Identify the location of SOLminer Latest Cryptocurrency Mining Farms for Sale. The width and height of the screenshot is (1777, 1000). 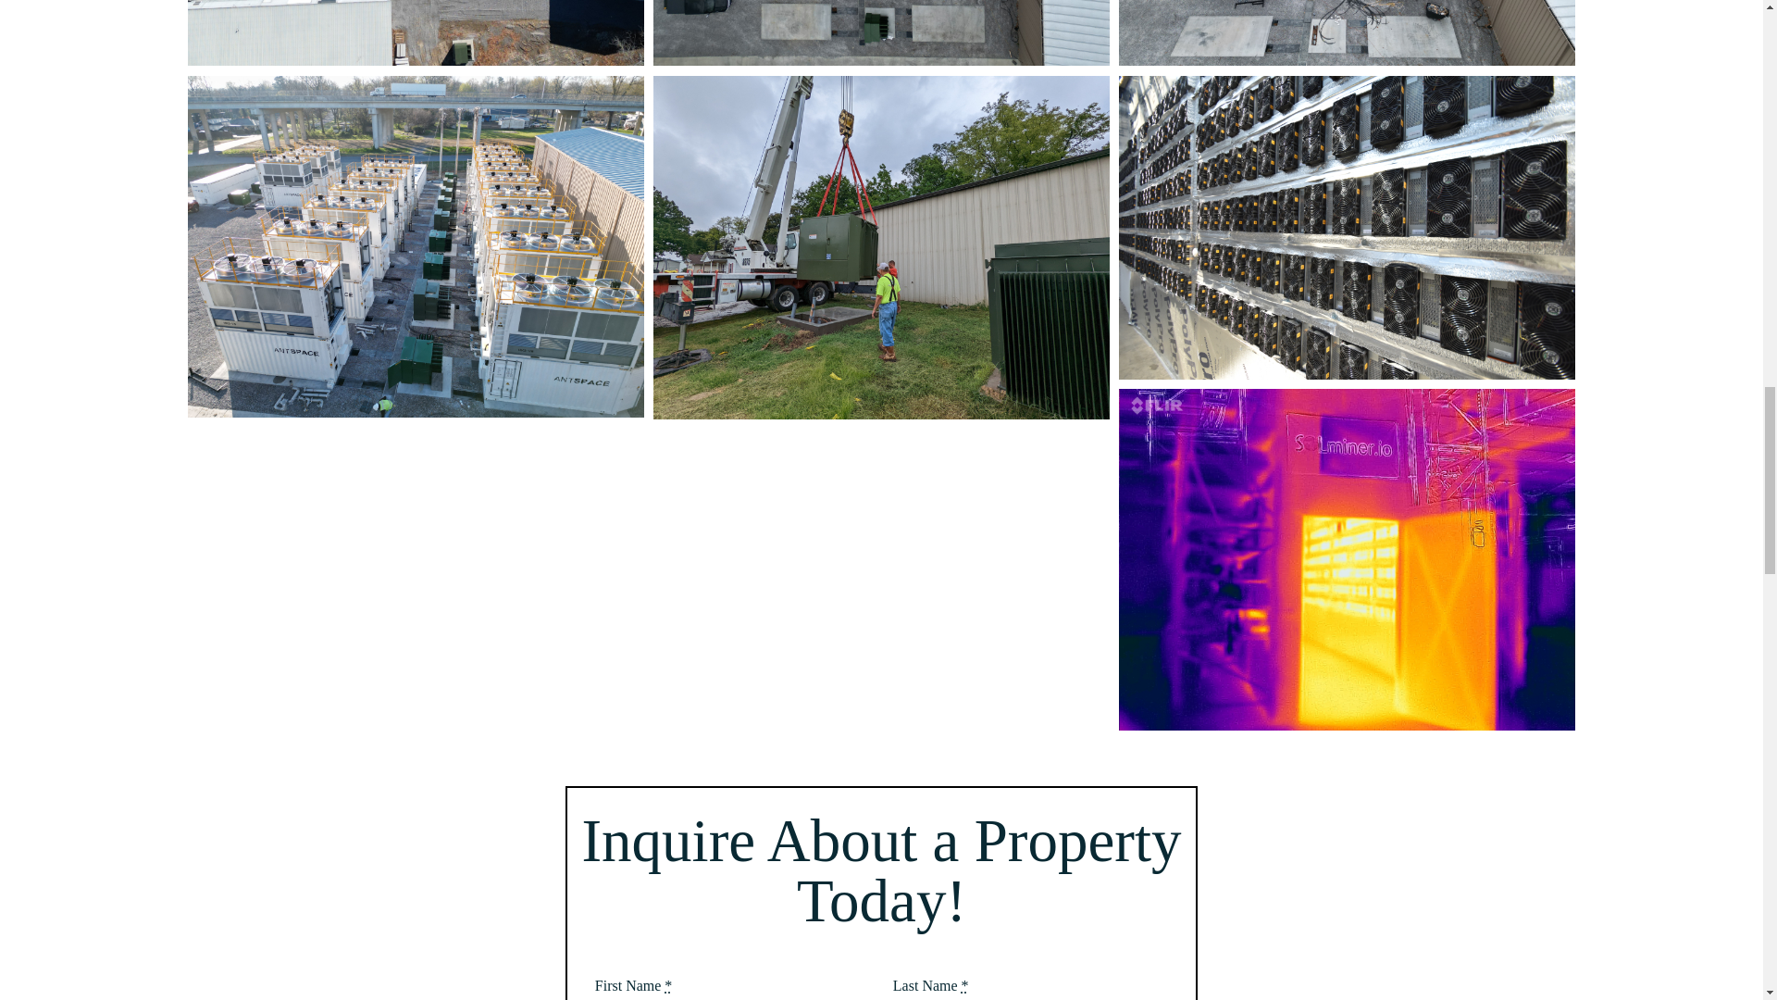
(416, 247).